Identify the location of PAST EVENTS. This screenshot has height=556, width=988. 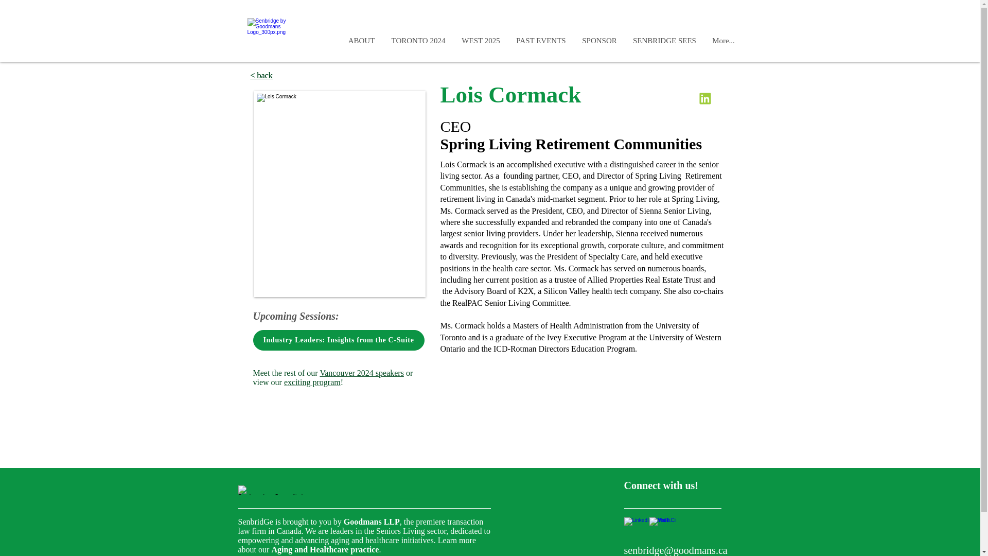
(541, 40).